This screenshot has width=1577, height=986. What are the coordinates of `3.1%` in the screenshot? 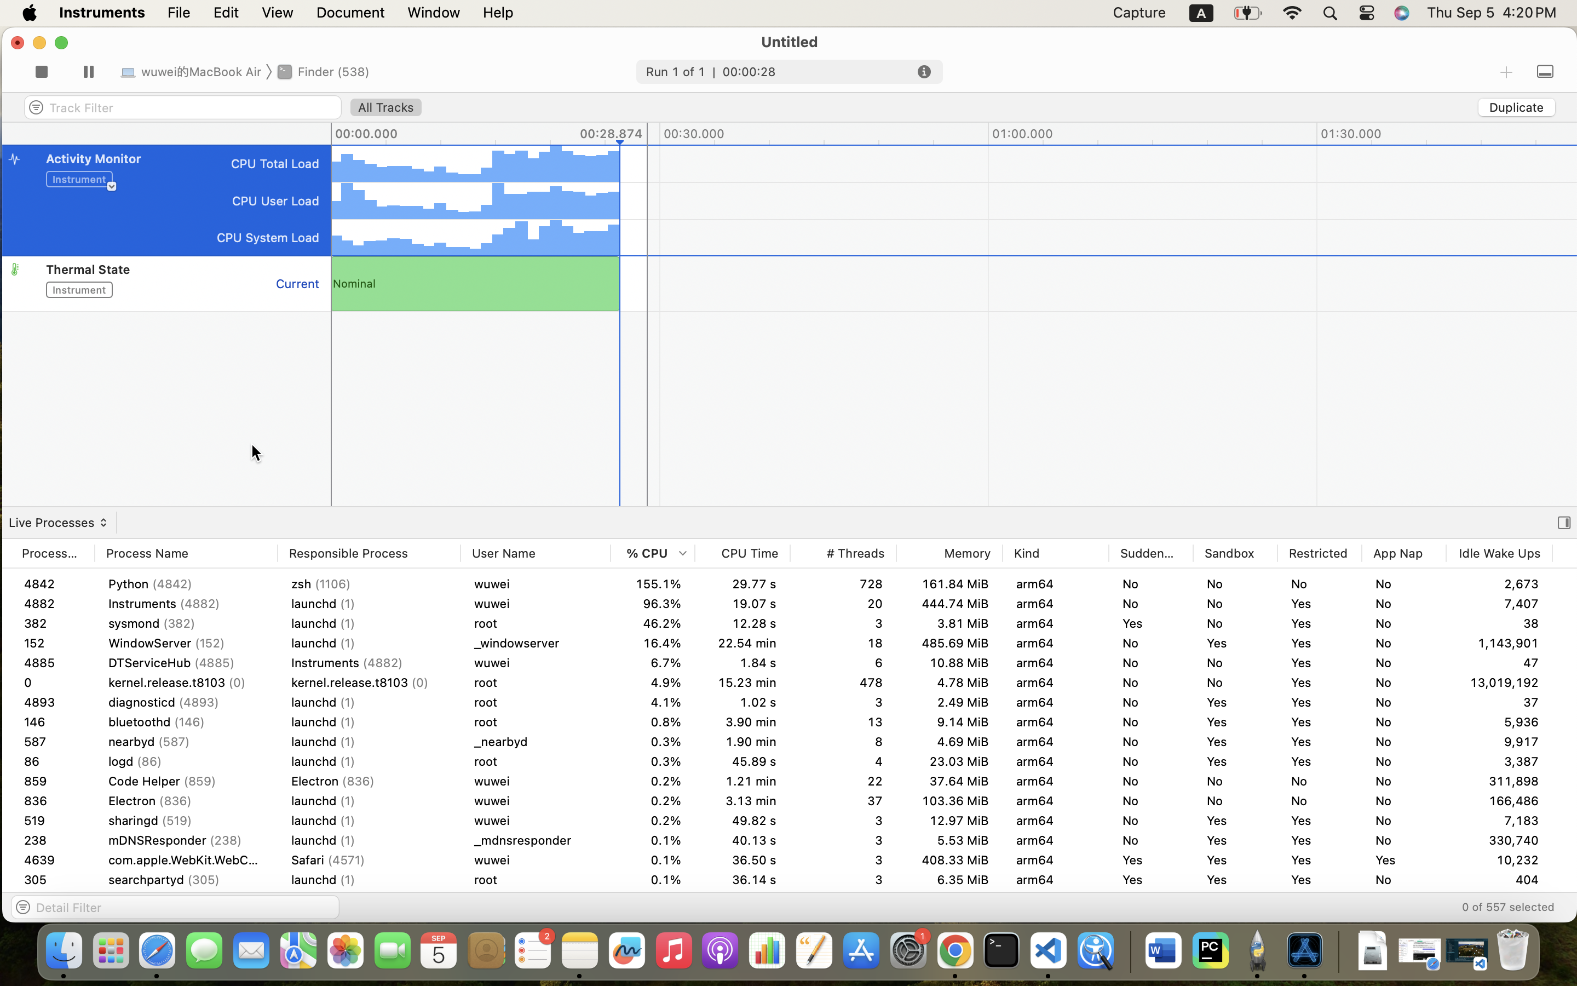 It's located at (653, 663).